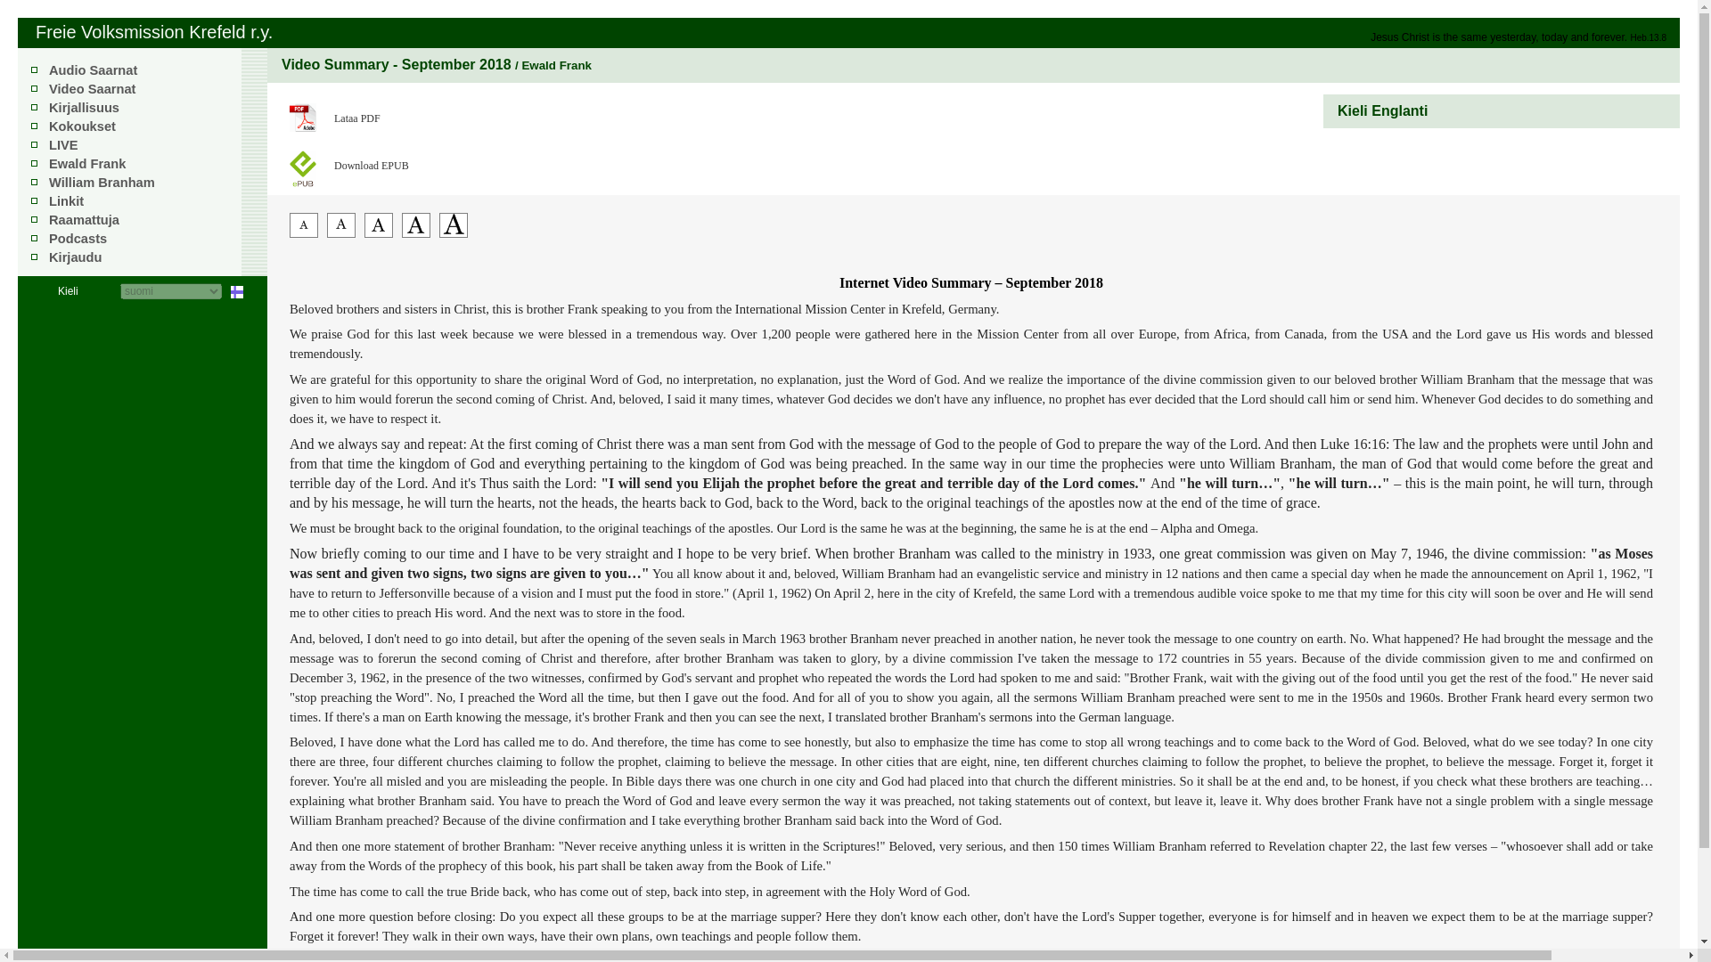  I want to click on Raamattuja, so click(84, 219).